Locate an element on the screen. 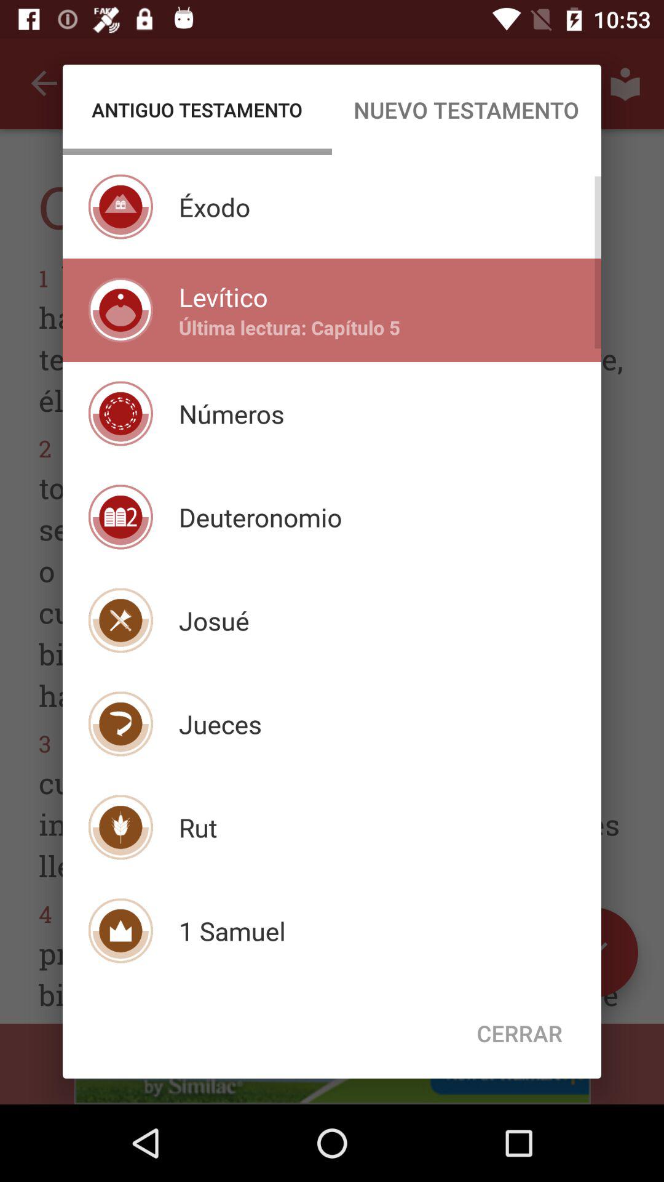 The image size is (664, 1182). jump to rut item is located at coordinates (198, 827).